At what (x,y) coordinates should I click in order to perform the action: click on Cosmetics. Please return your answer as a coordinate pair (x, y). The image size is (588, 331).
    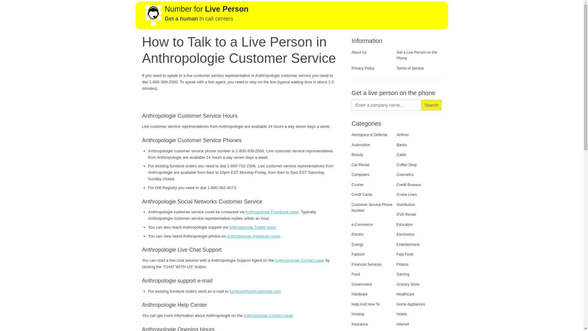
    Looking at the image, I should click on (405, 174).